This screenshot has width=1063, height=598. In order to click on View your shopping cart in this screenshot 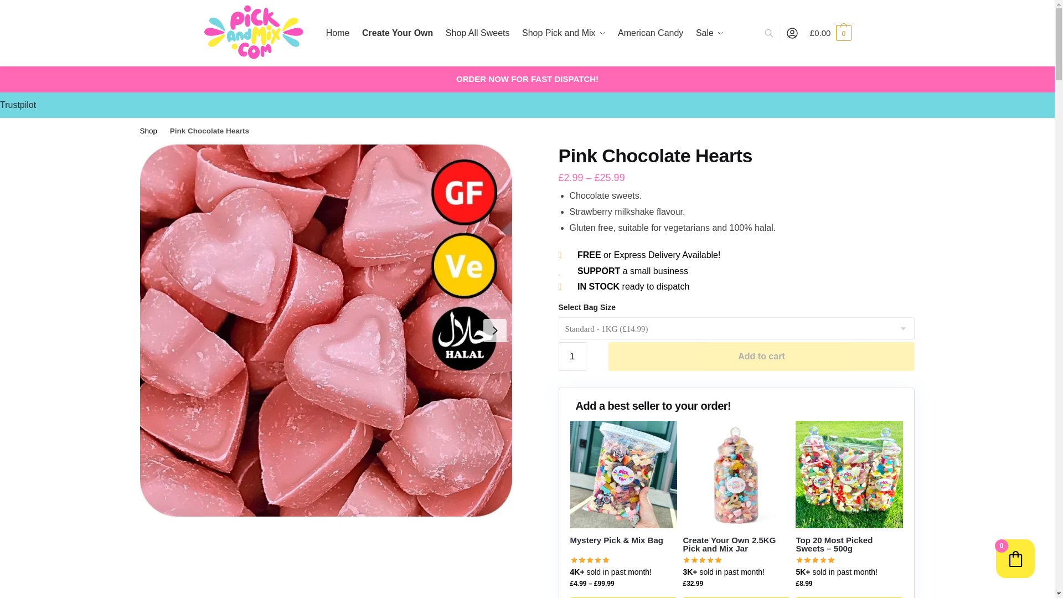, I will do `click(830, 33)`.